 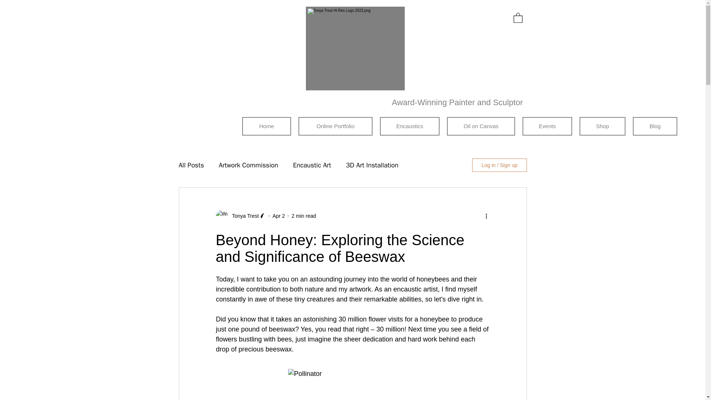 What do you see at coordinates (655, 126) in the screenshot?
I see `Blog` at bounding box center [655, 126].